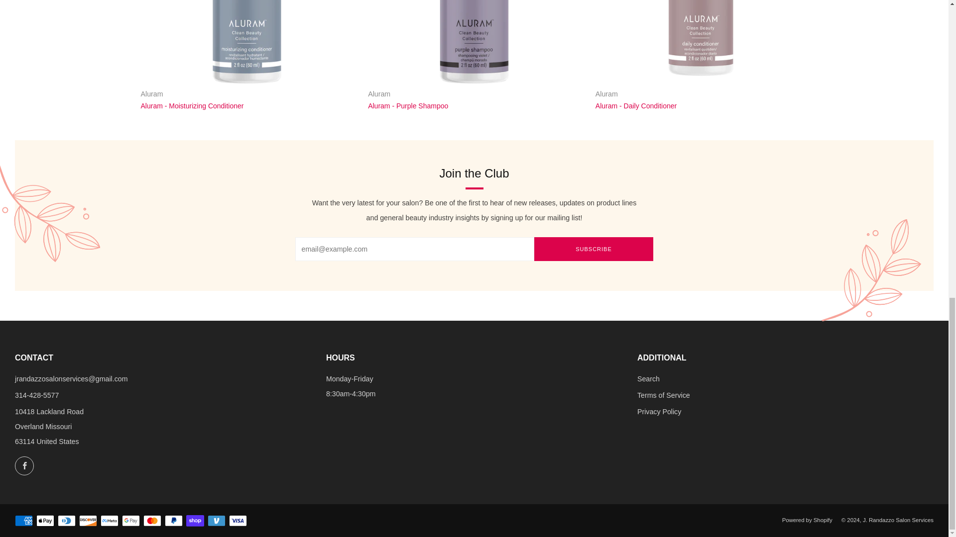 This screenshot has height=537, width=956. I want to click on Aluram -  Purple Shampoo, so click(474, 42).